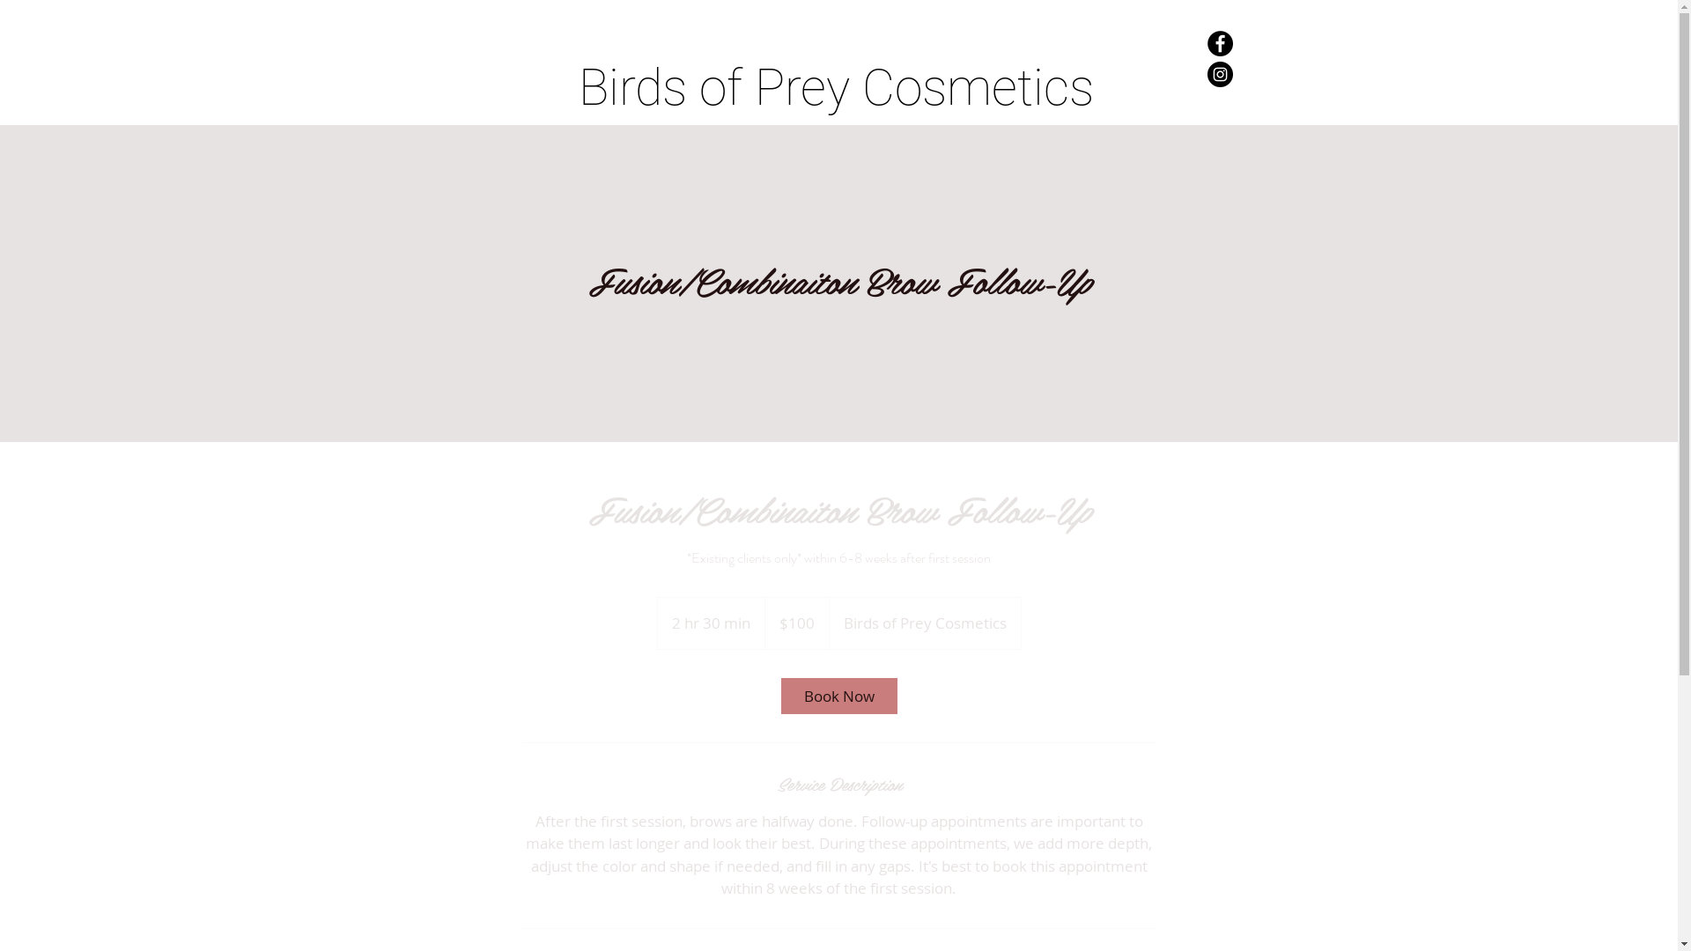 The image size is (1691, 951). What do you see at coordinates (1061, 171) in the screenshot?
I see `CONTACT` at bounding box center [1061, 171].